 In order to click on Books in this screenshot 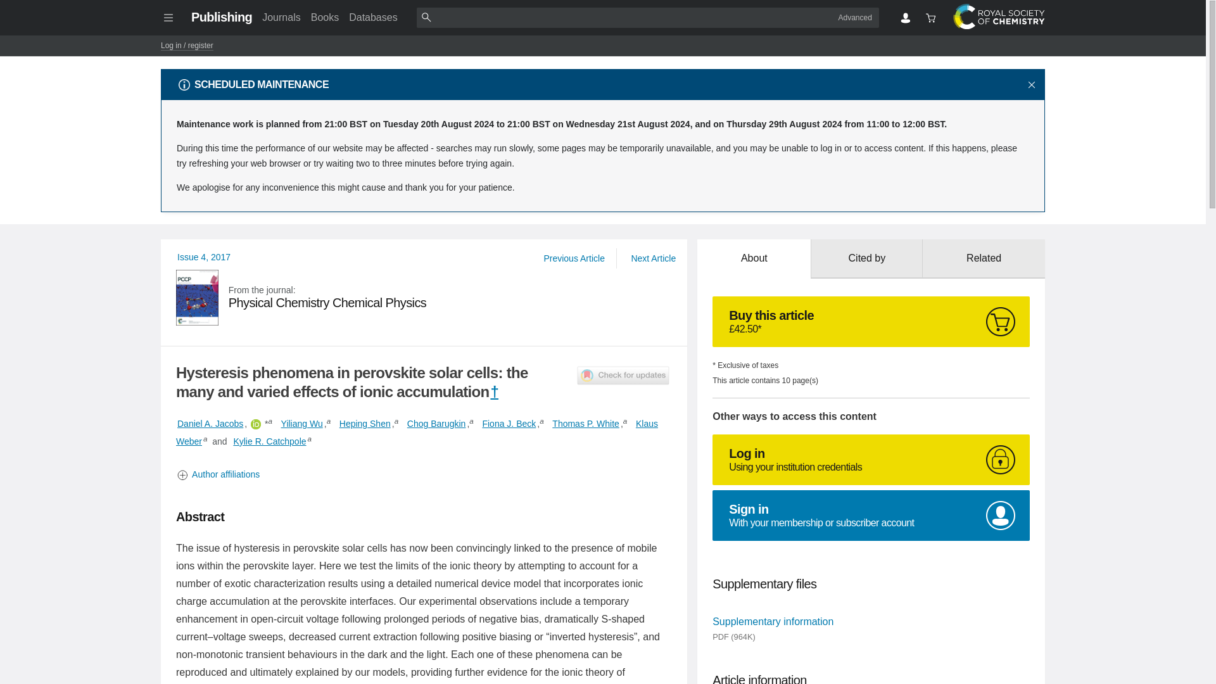, I will do `click(325, 17)`.